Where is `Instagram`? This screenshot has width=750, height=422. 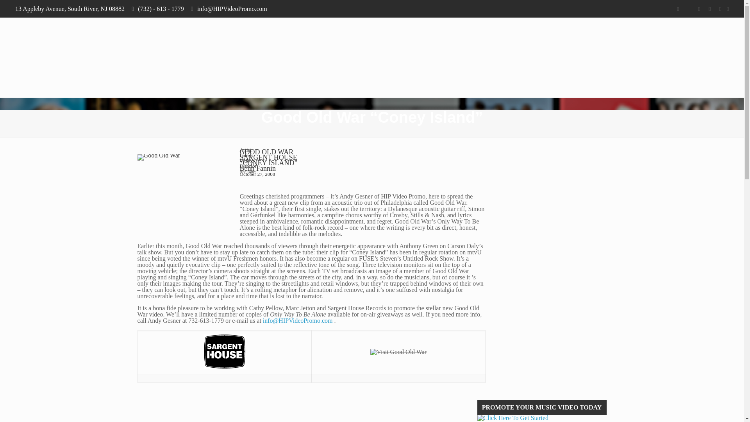 Instagram is located at coordinates (709, 9).